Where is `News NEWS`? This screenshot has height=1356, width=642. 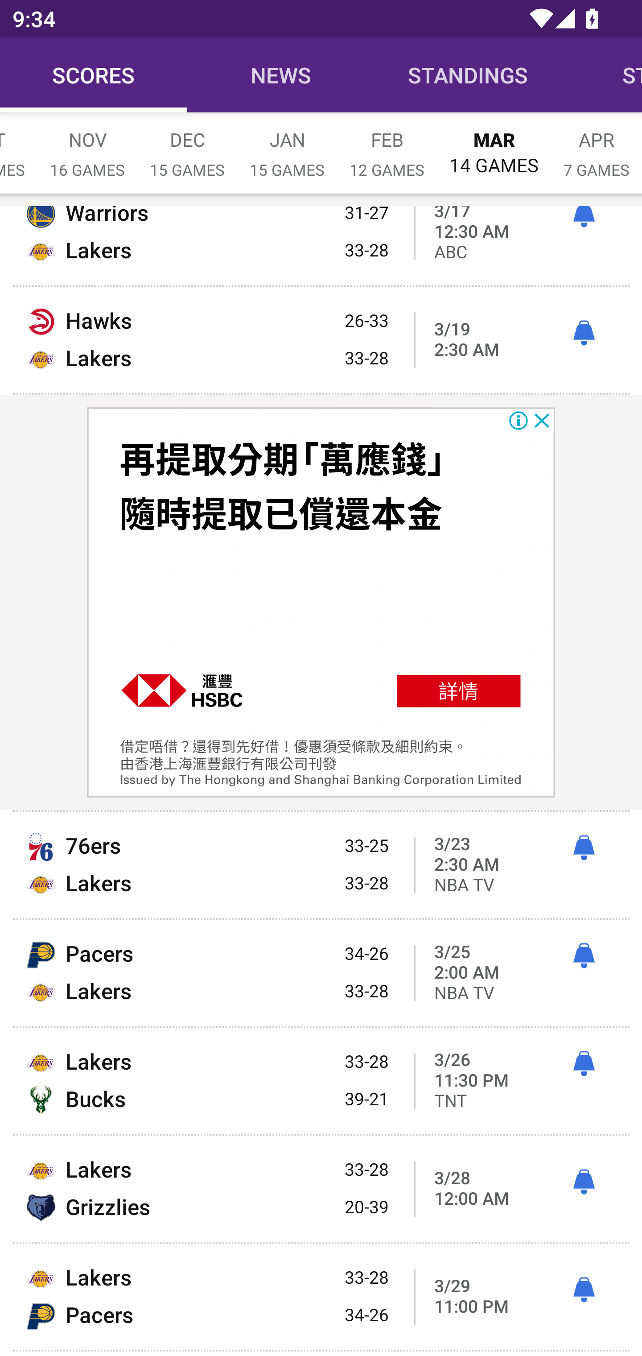
News NEWS is located at coordinates (281, 75).